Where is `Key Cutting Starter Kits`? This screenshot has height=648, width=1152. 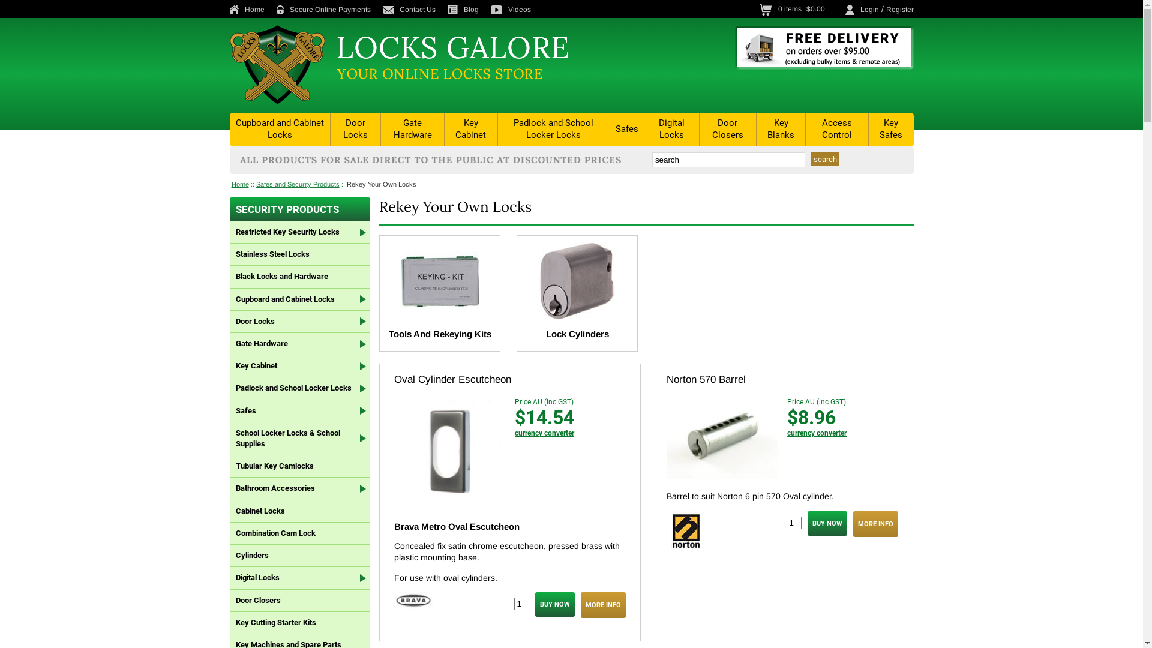 Key Cutting Starter Kits is located at coordinates (300, 623).